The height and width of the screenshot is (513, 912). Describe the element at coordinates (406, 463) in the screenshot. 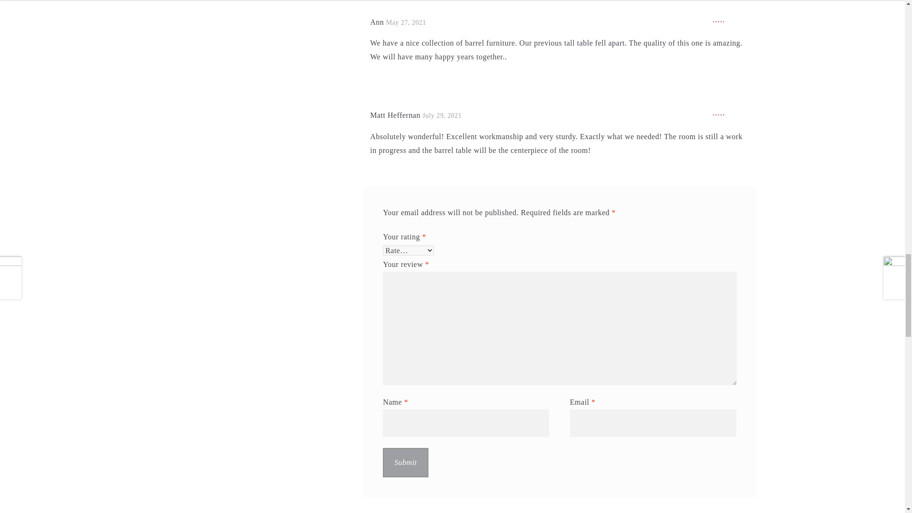

I see `Submit` at that location.